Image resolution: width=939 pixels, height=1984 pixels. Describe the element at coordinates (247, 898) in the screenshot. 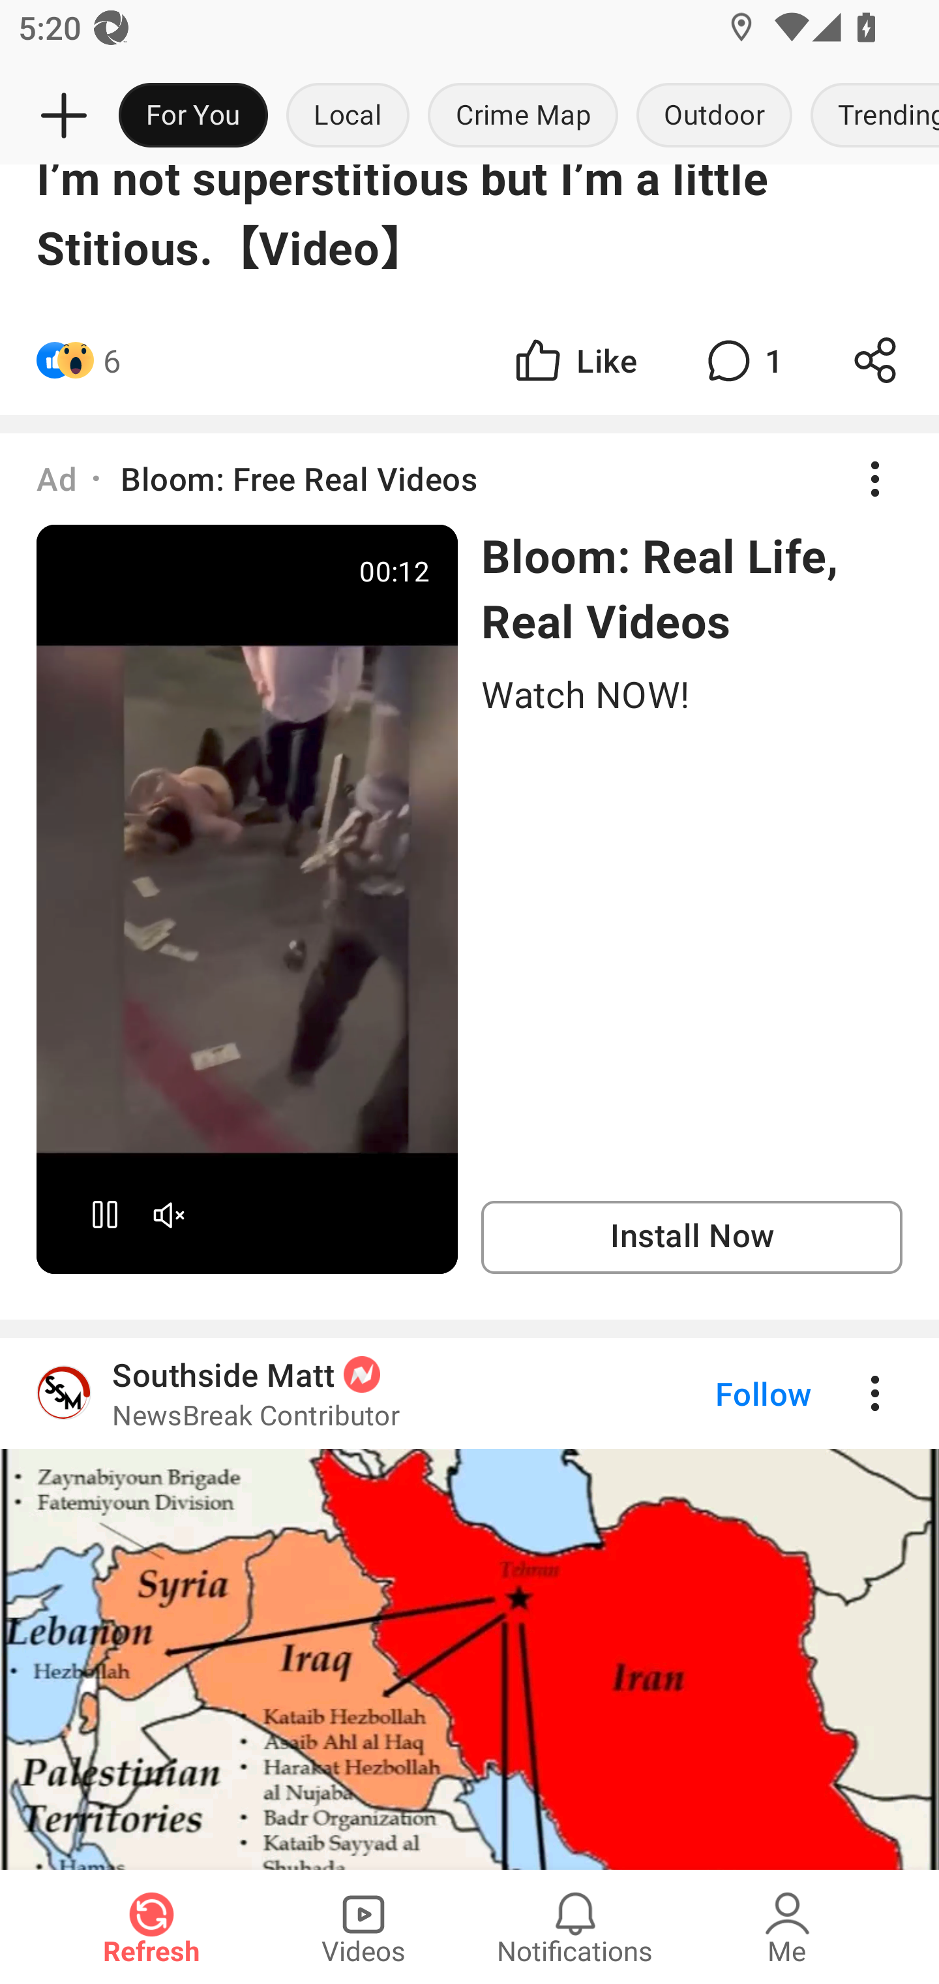

I see `00:12` at that location.